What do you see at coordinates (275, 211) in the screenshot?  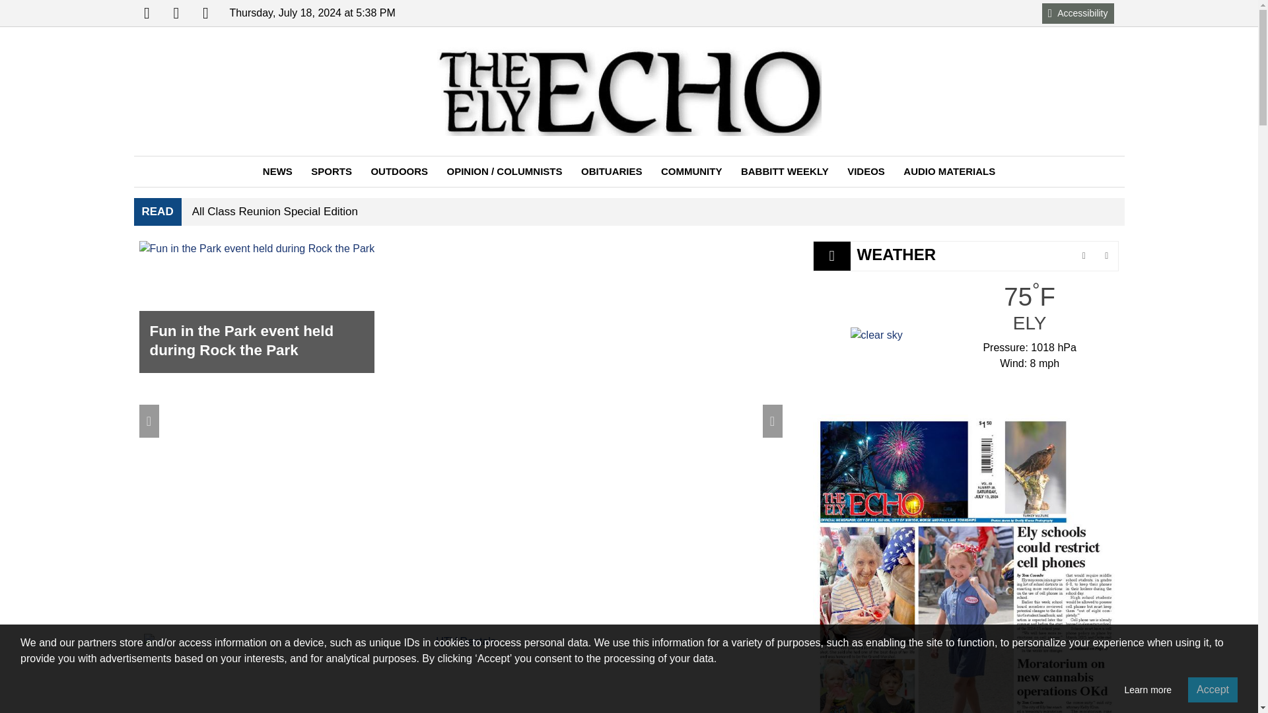 I see `All Class Reunion Special Edition` at bounding box center [275, 211].